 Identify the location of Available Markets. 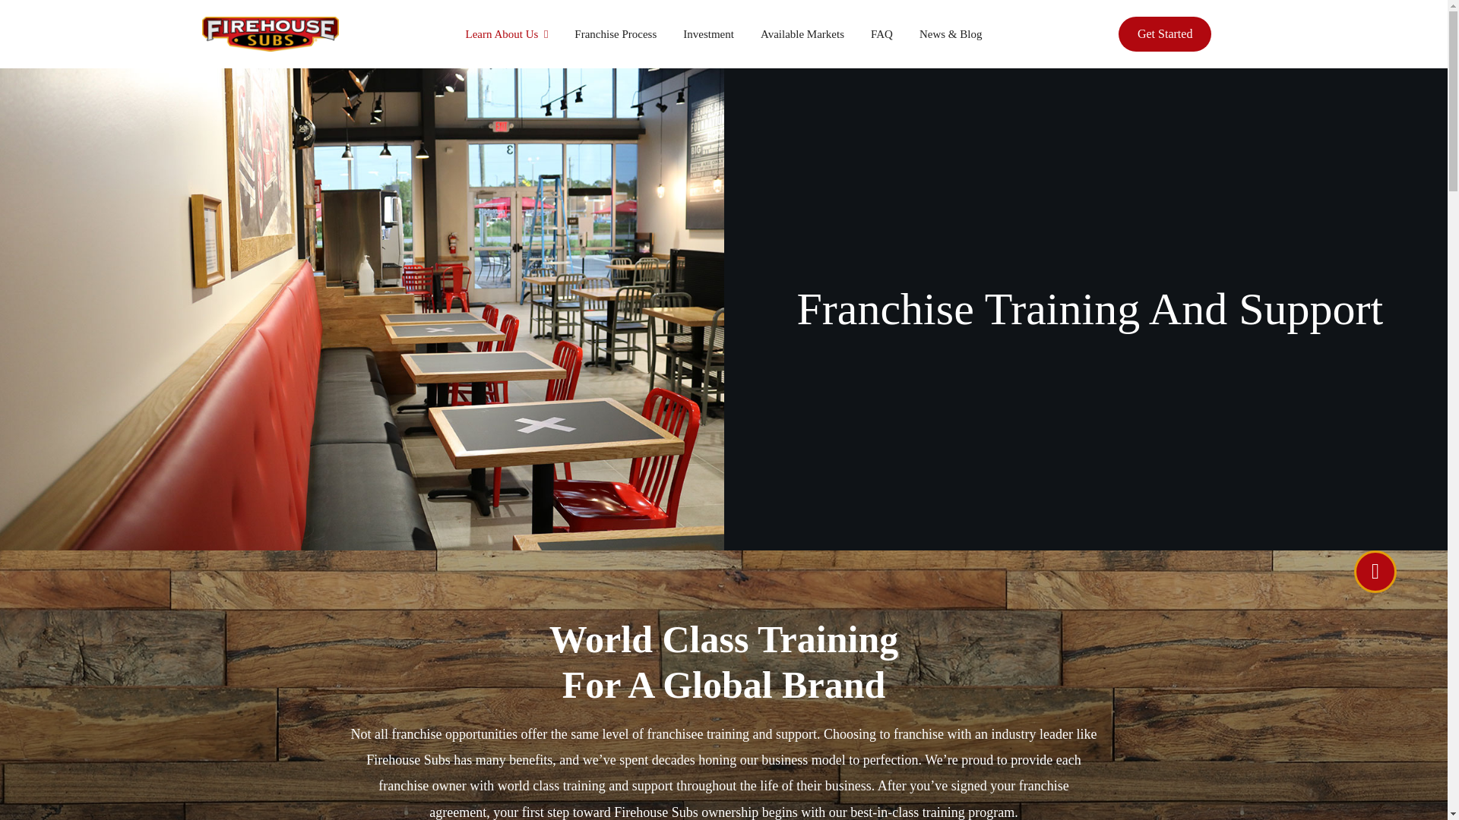
(802, 33).